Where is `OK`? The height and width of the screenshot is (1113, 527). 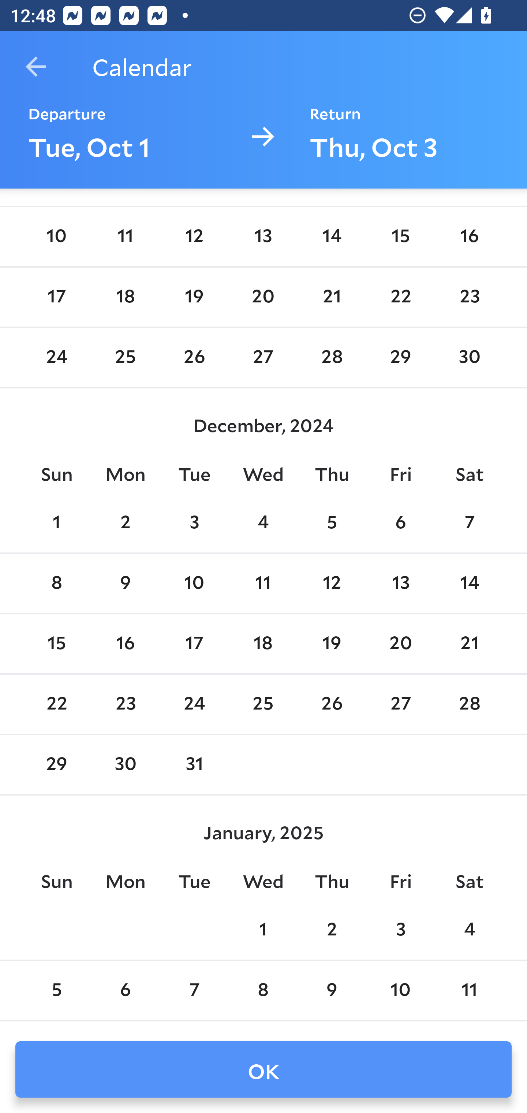
OK is located at coordinates (263, 1069).